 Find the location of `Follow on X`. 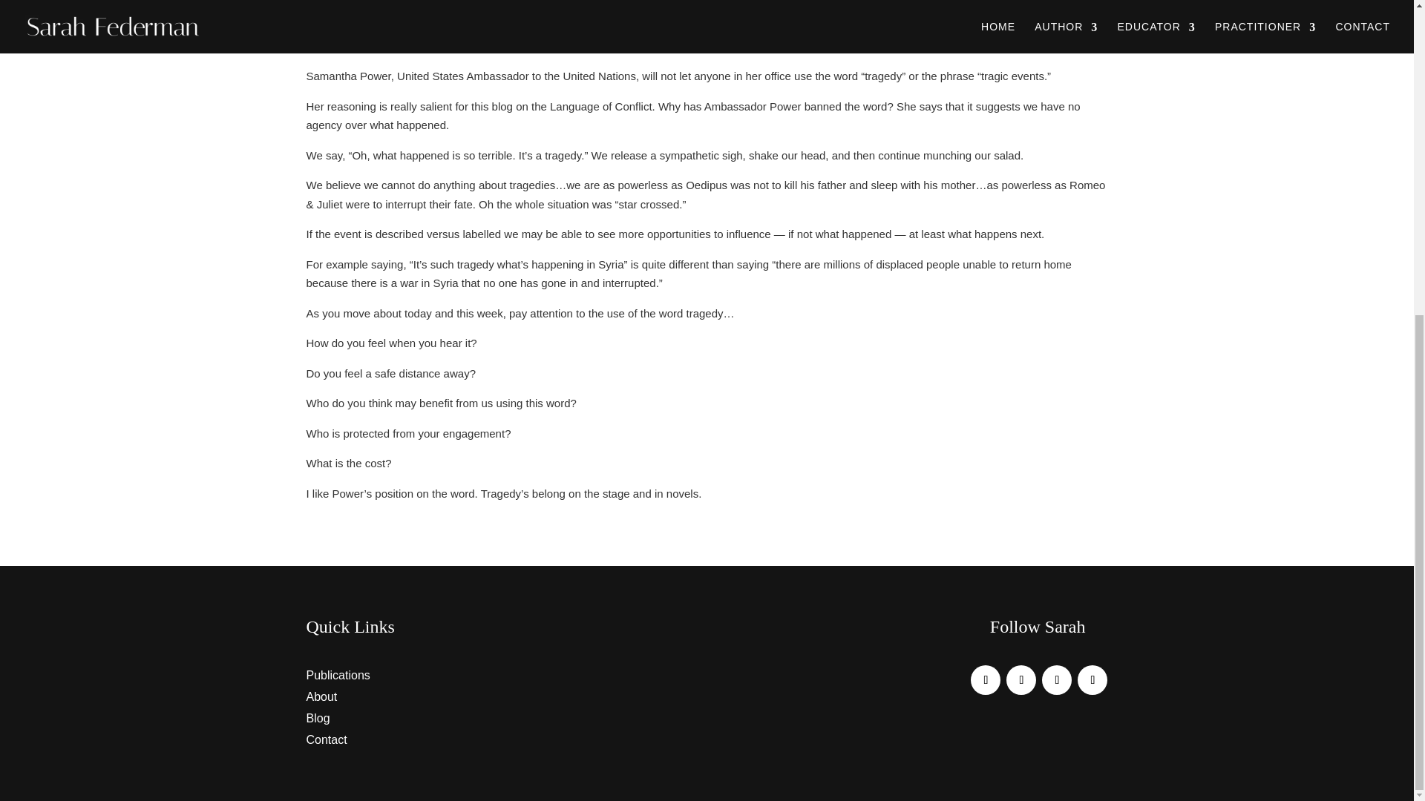

Follow on X is located at coordinates (1021, 680).